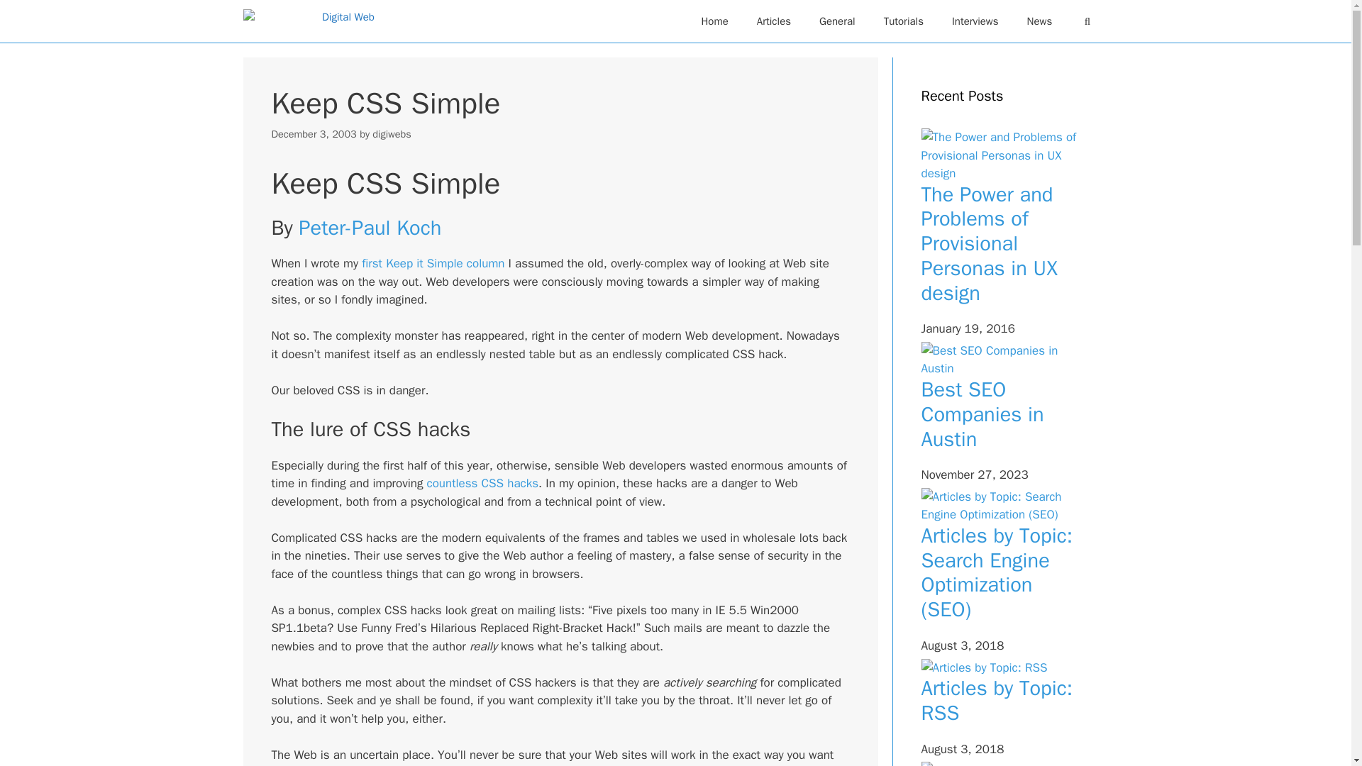 Image resolution: width=1362 pixels, height=766 pixels. What do you see at coordinates (509, 483) in the screenshot?
I see `CSS hacks` at bounding box center [509, 483].